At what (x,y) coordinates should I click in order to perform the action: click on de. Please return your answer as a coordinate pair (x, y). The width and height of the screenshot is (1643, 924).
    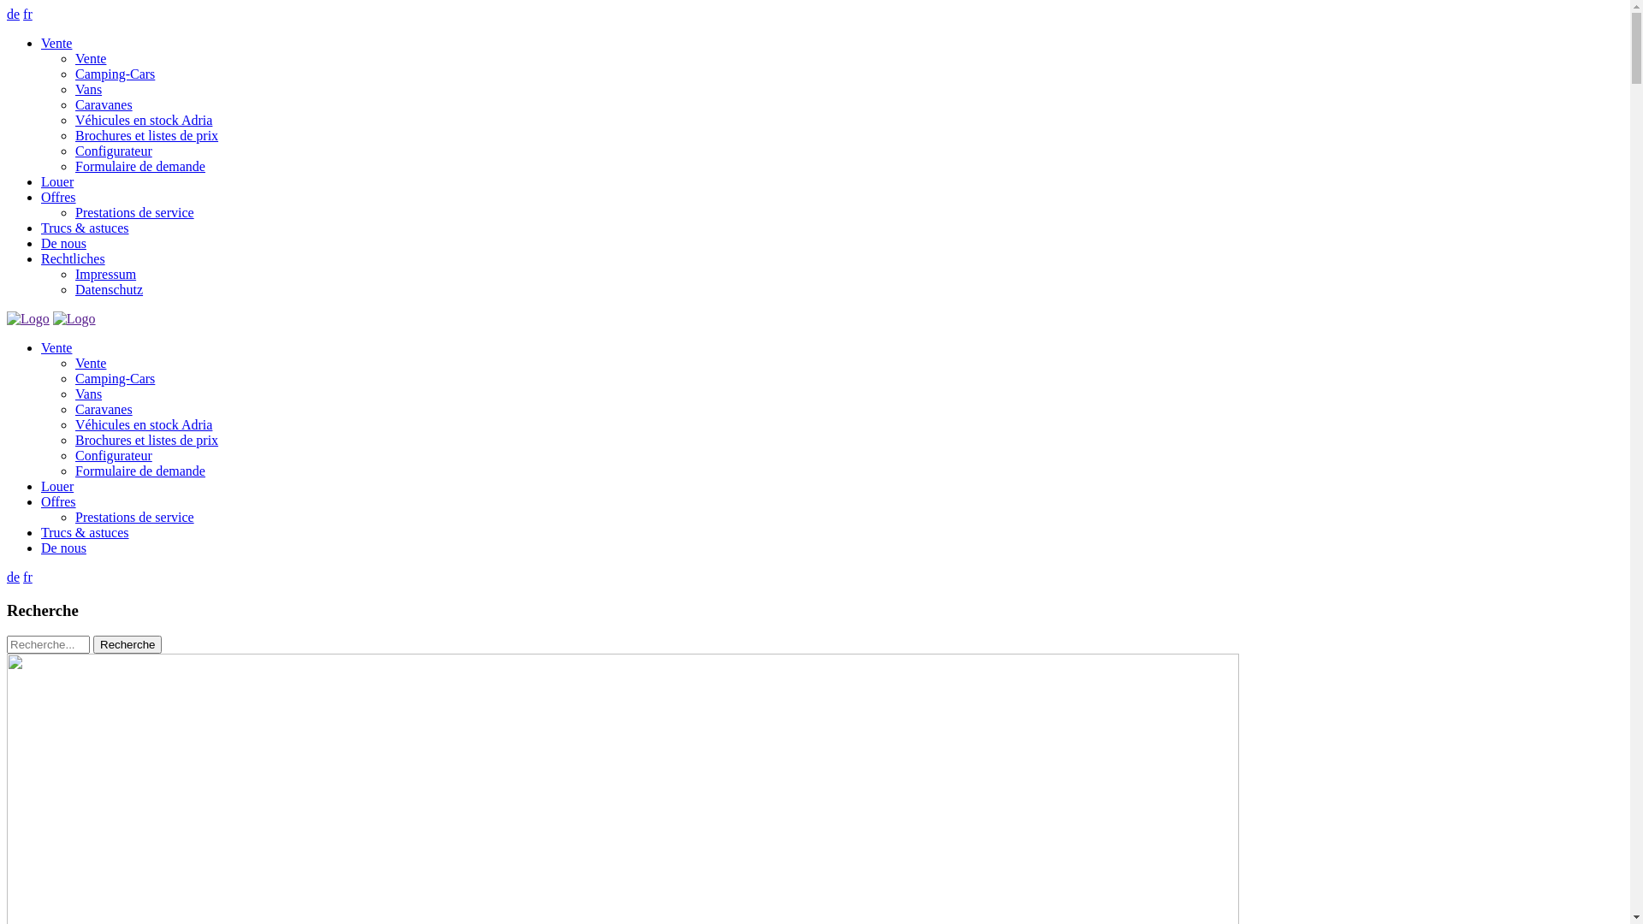
    Looking at the image, I should click on (14, 577).